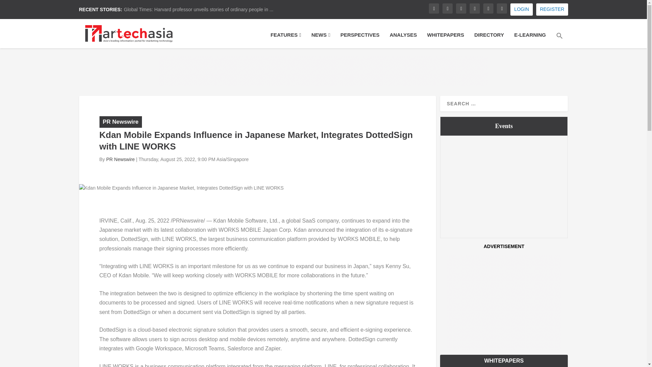 The height and width of the screenshot is (367, 652). What do you see at coordinates (120, 159) in the screenshot?
I see `Posts by PR Newswire` at bounding box center [120, 159].